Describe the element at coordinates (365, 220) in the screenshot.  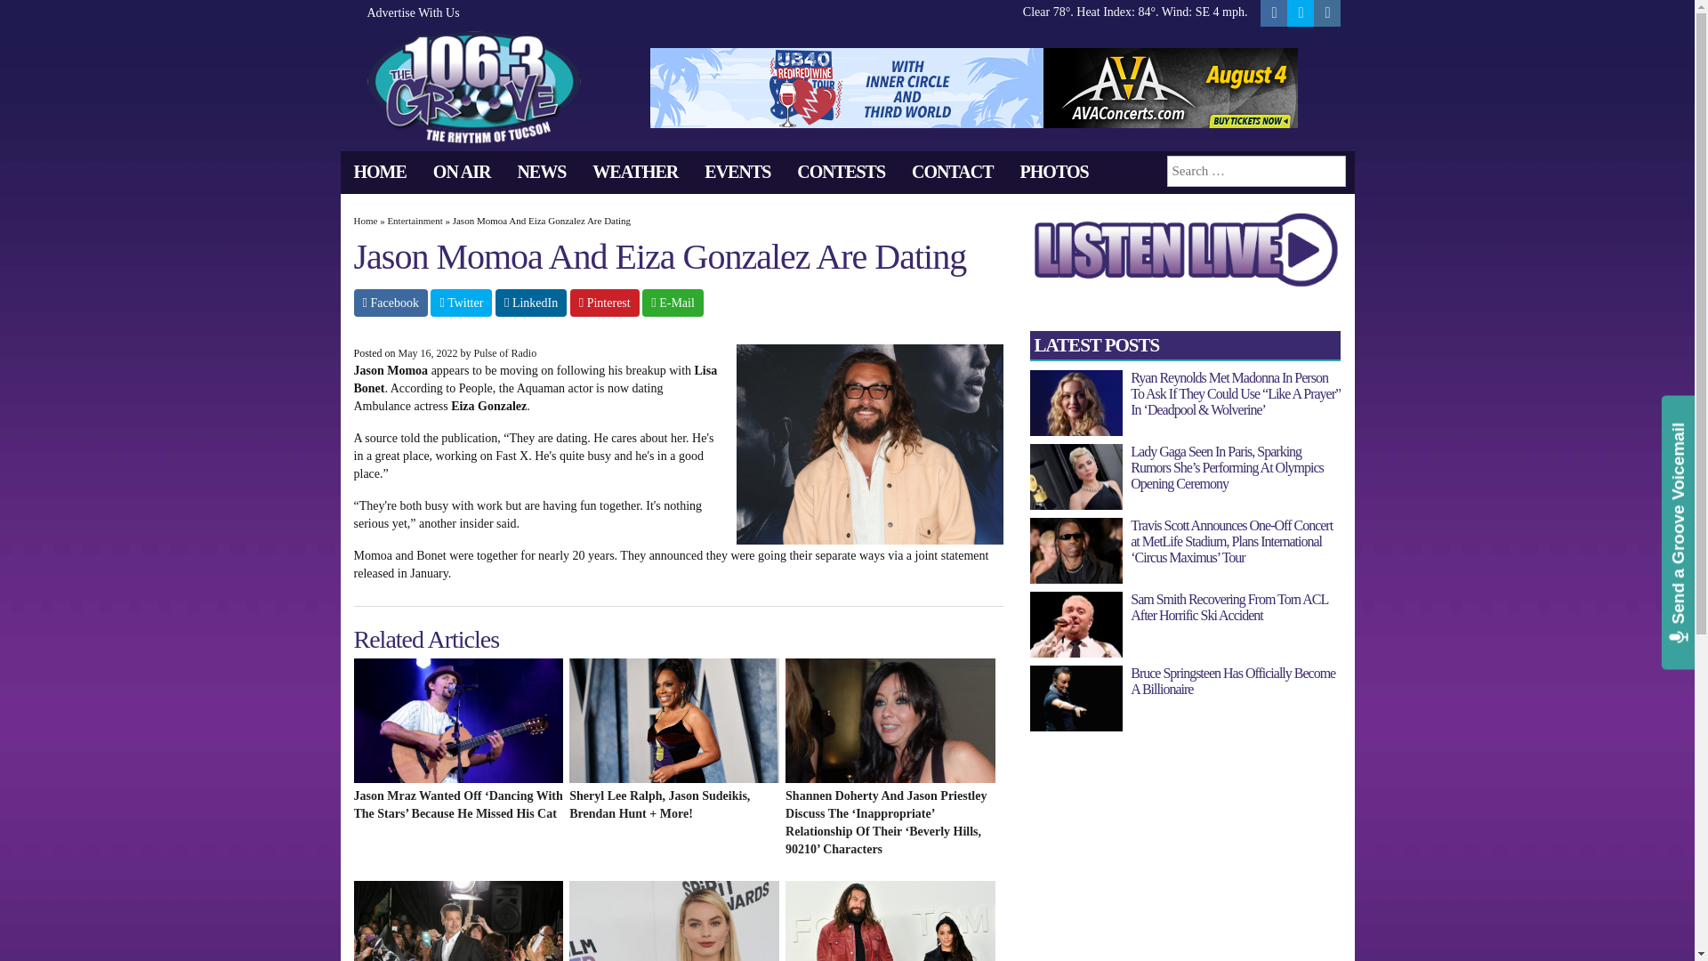
I see `Home` at that location.